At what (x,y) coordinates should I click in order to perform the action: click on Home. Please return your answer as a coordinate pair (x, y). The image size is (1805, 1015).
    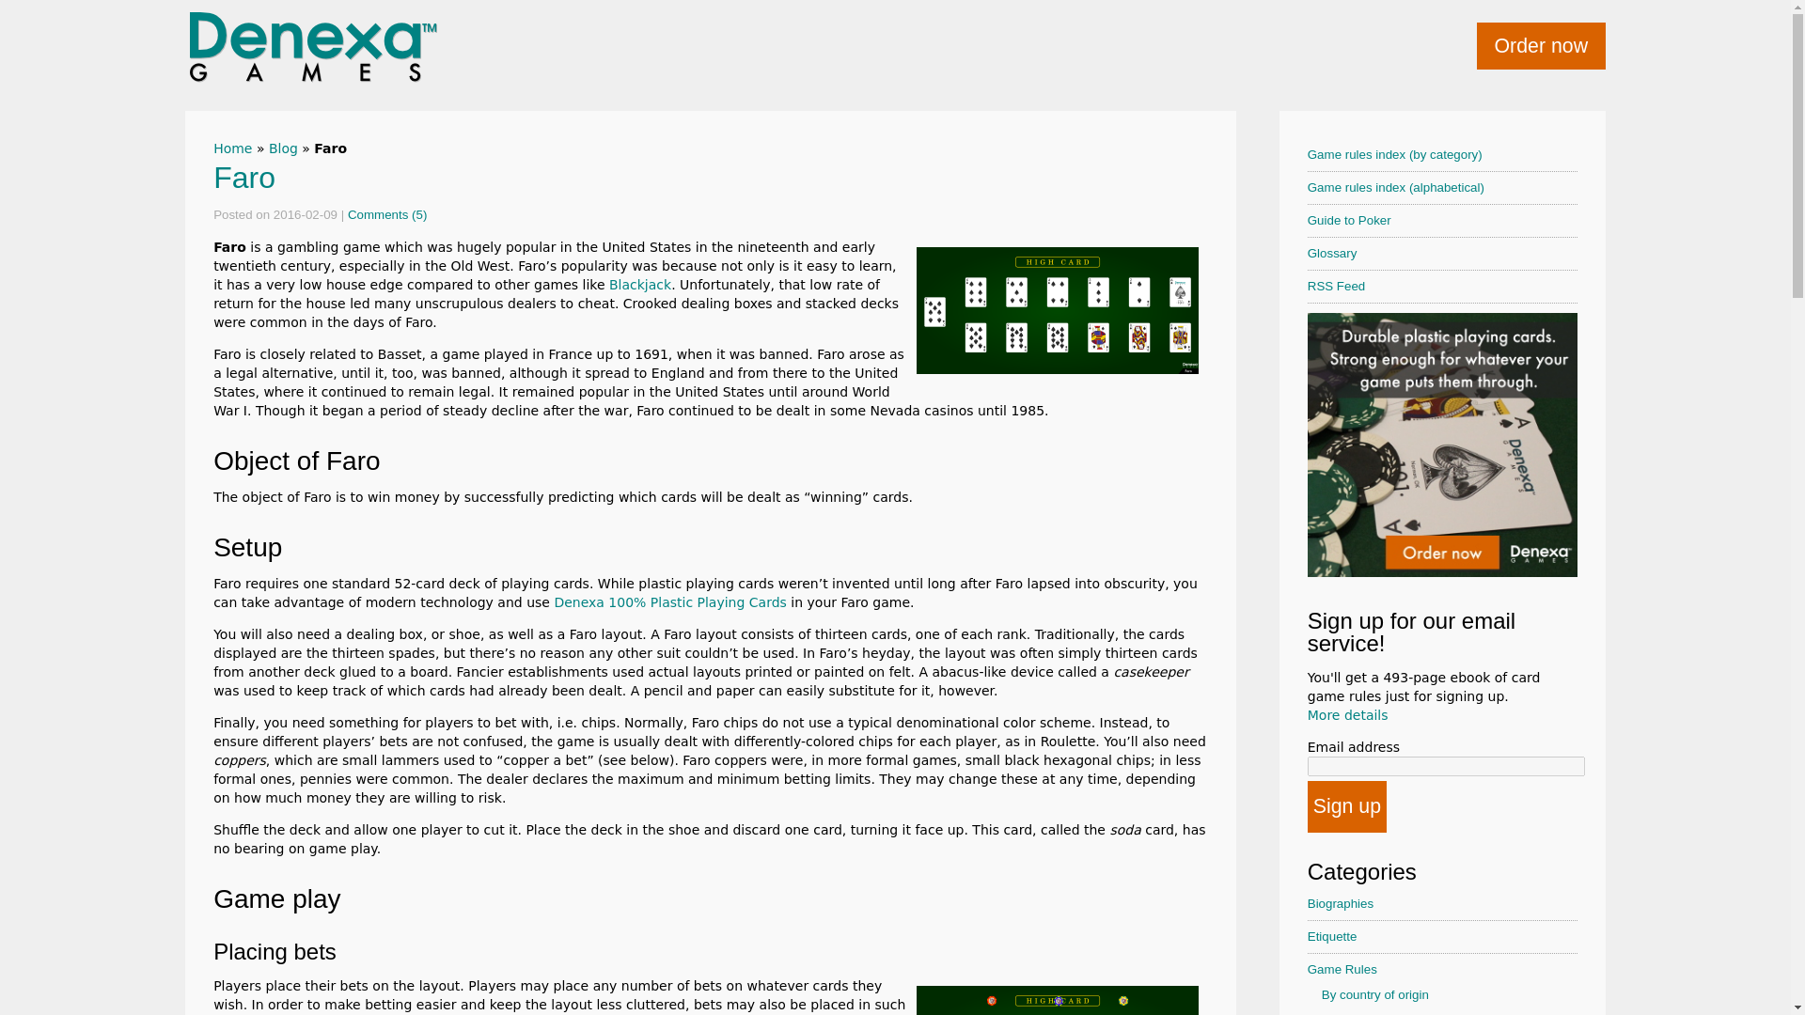
    Looking at the image, I should click on (232, 148).